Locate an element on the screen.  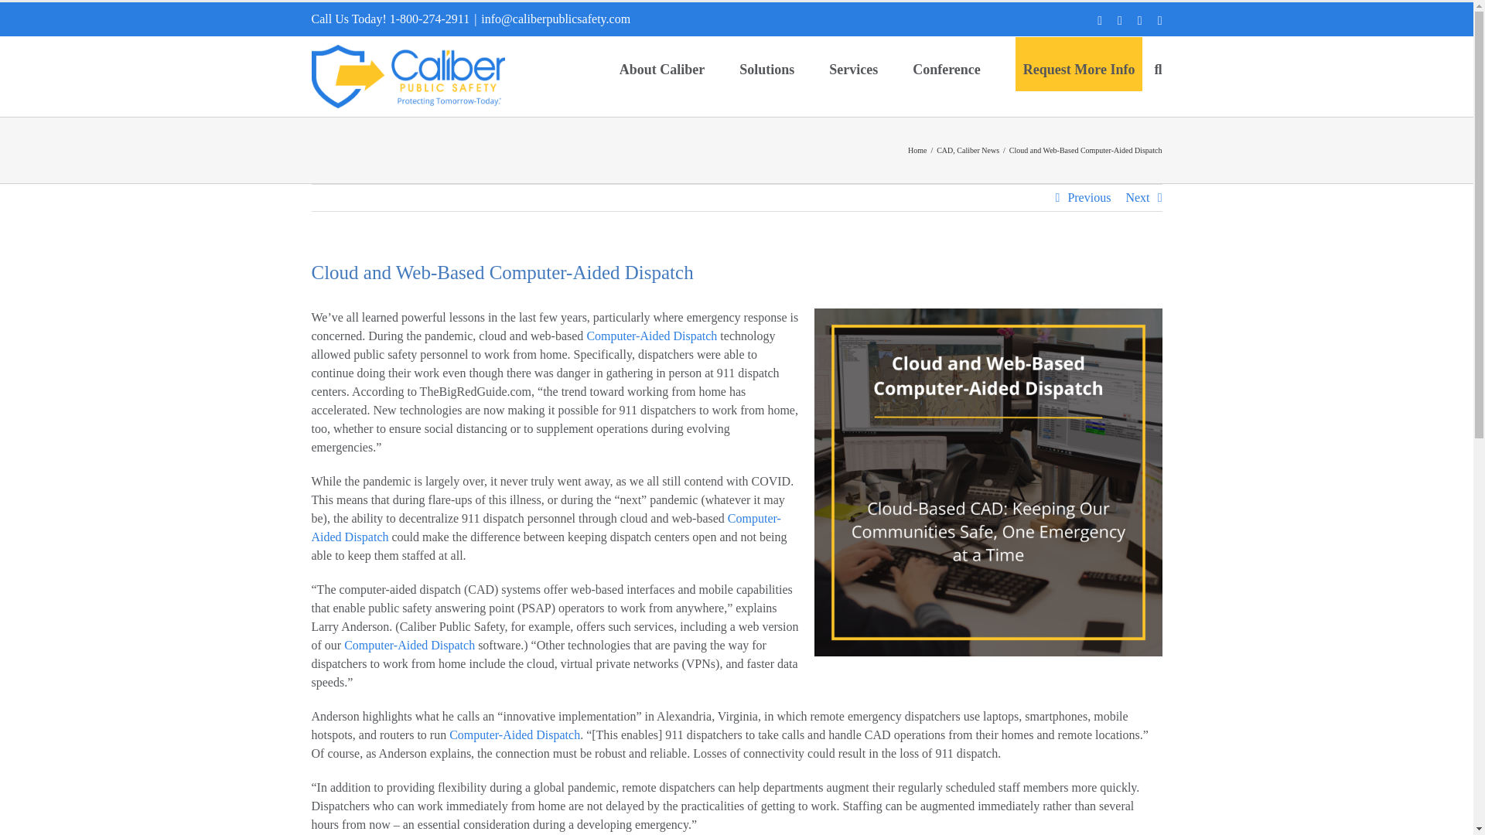
Previous is located at coordinates (1089, 198).